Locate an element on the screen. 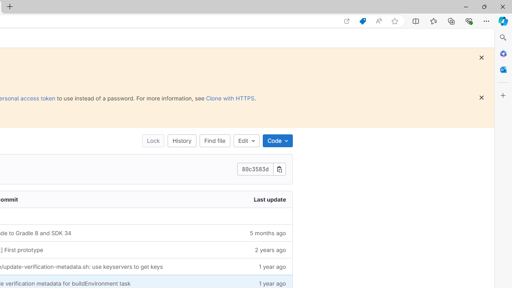 The image size is (512, 288). 1 year ago is located at coordinates (245, 266).